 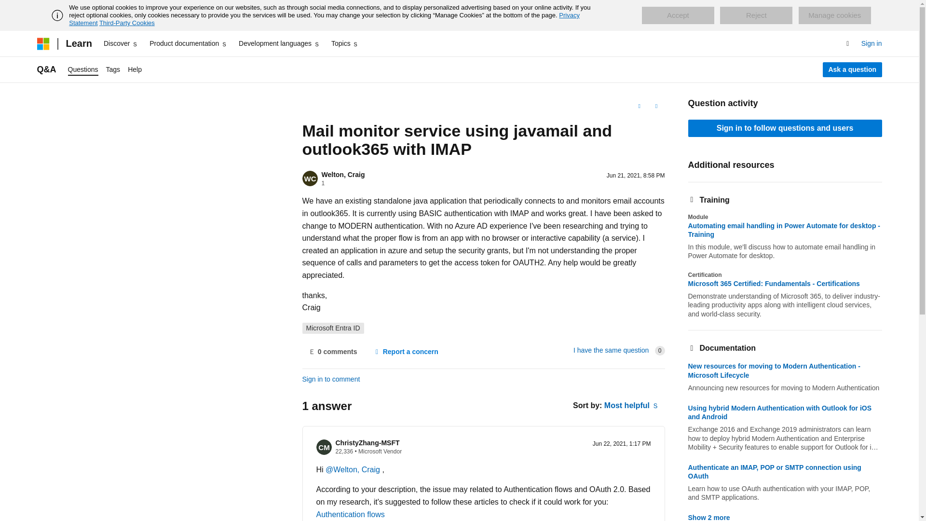 What do you see at coordinates (853, 69) in the screenshot?
I see `Ask a question` at bounding box center [853, 69].